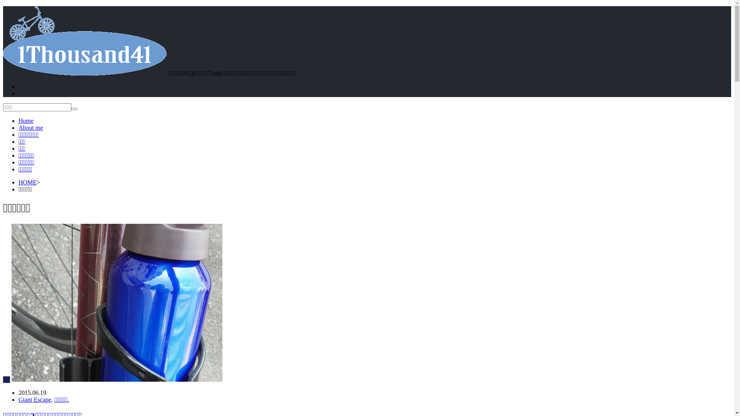 The image size is (740, 416). I want to click on About me, so click(31, 128).